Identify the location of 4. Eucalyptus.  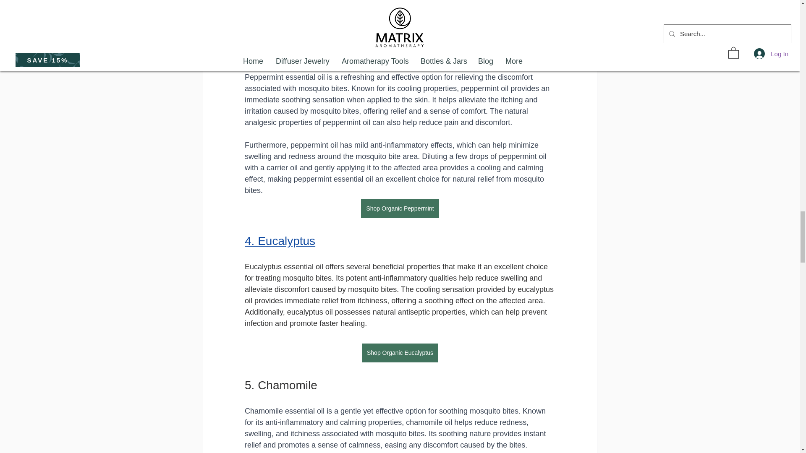
(280, 241).